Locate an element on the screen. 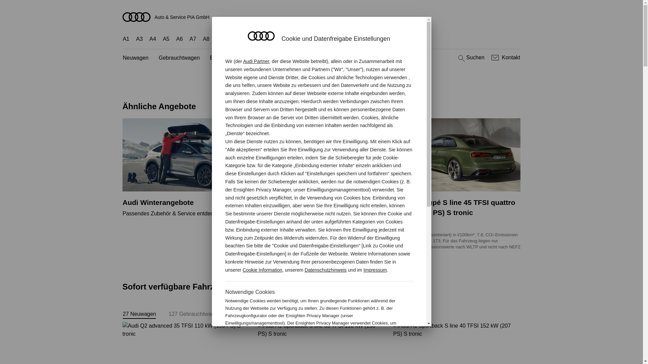 The width and height of the screenshot is (648, 364). Q7 is located at coordinates (291, 39).